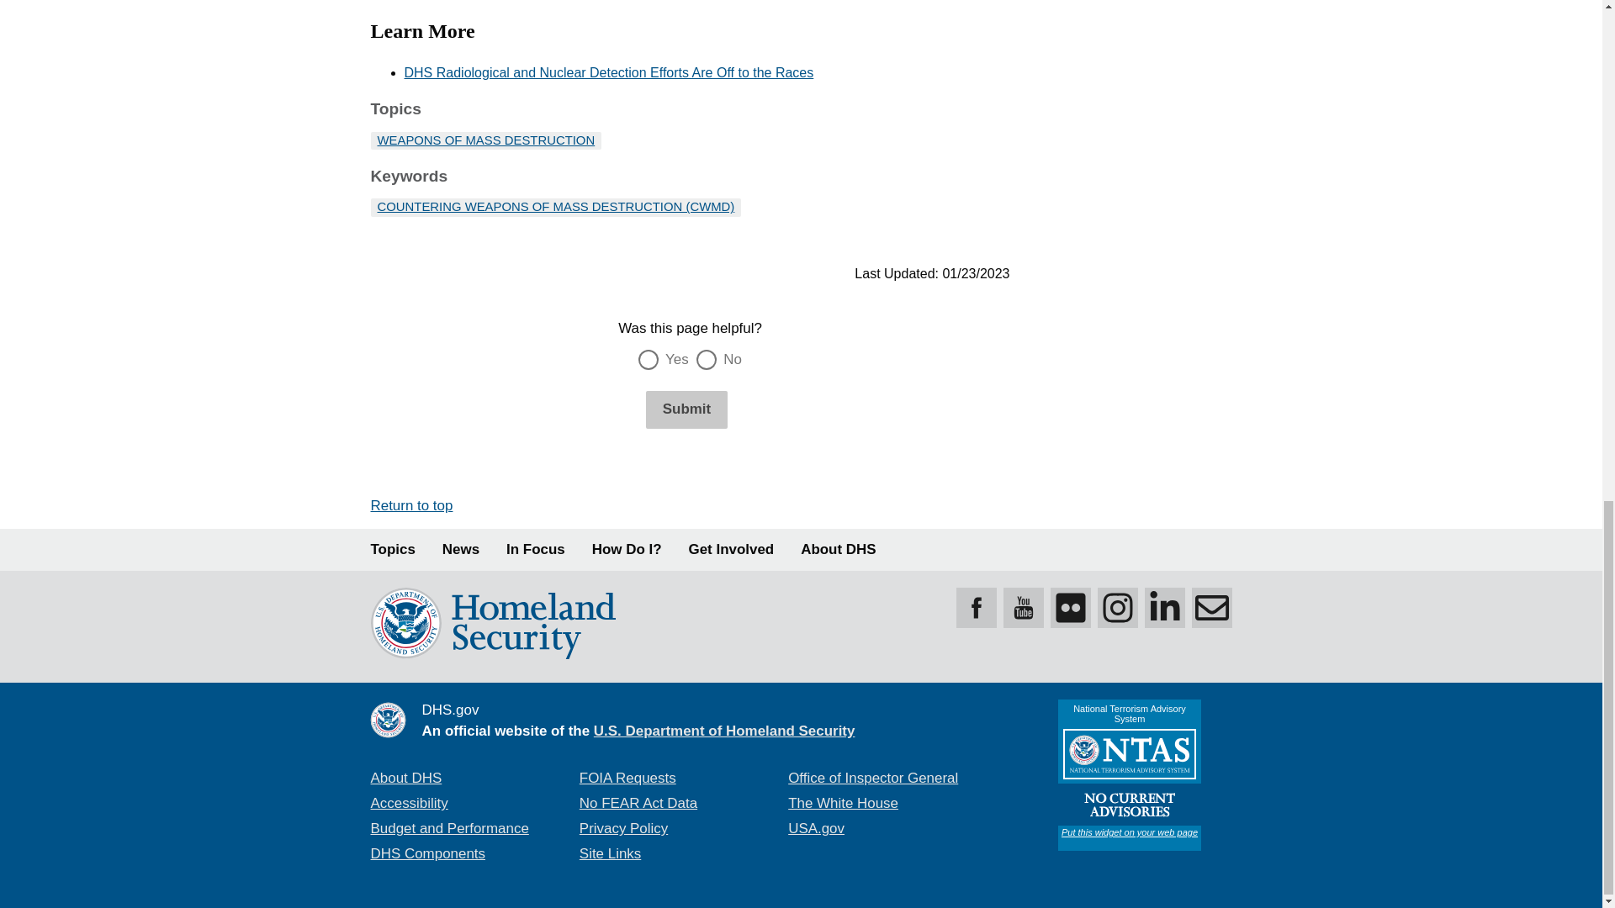 The image size is (1615, 908). Describe the element at coordinates (1129, 774) in the screenshot. I see `National Terrorism Advisory System` at that location.